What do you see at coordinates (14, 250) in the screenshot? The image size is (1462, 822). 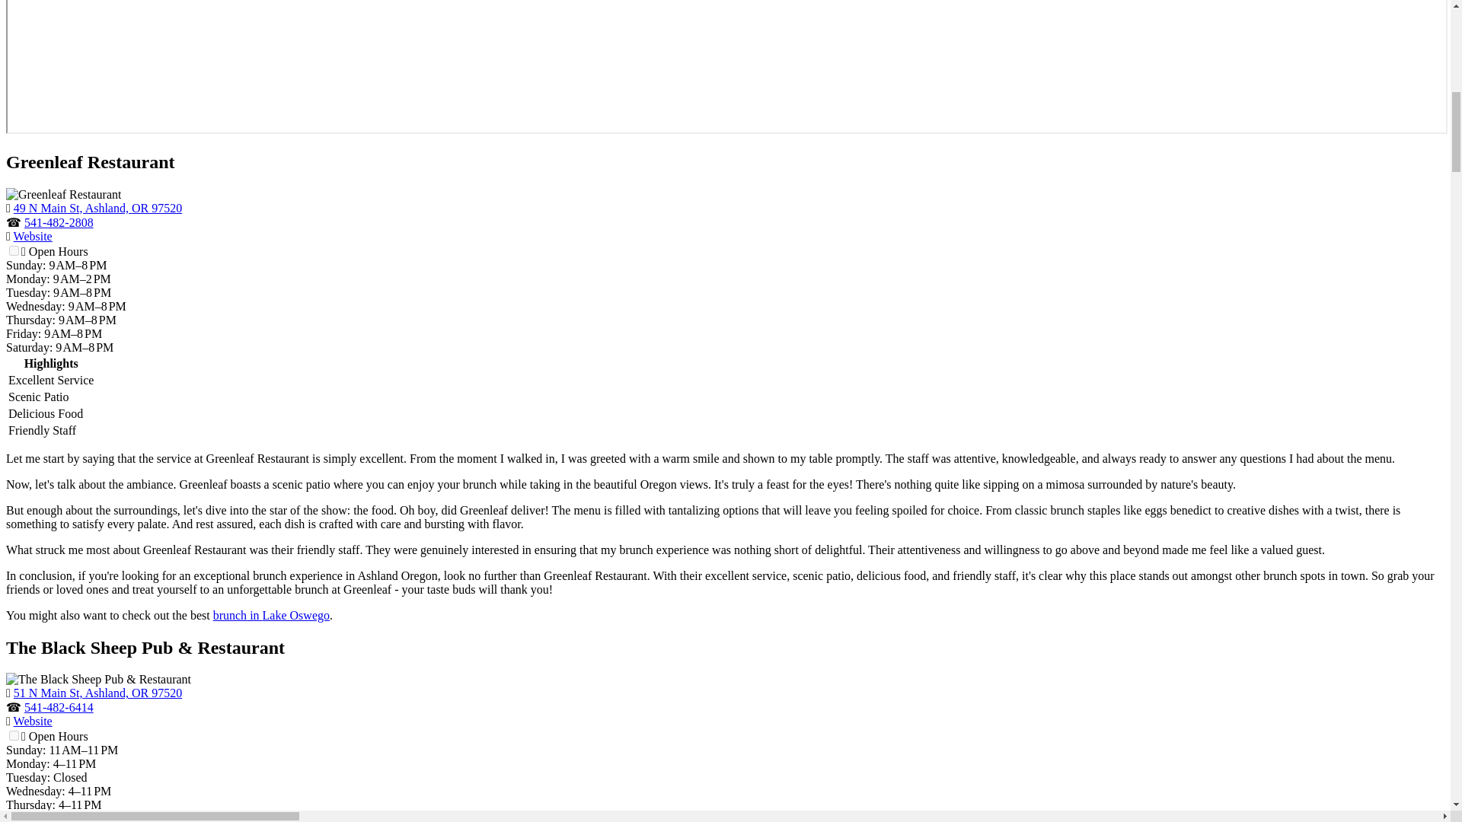 I see `on` at bounding box center [14, 250].